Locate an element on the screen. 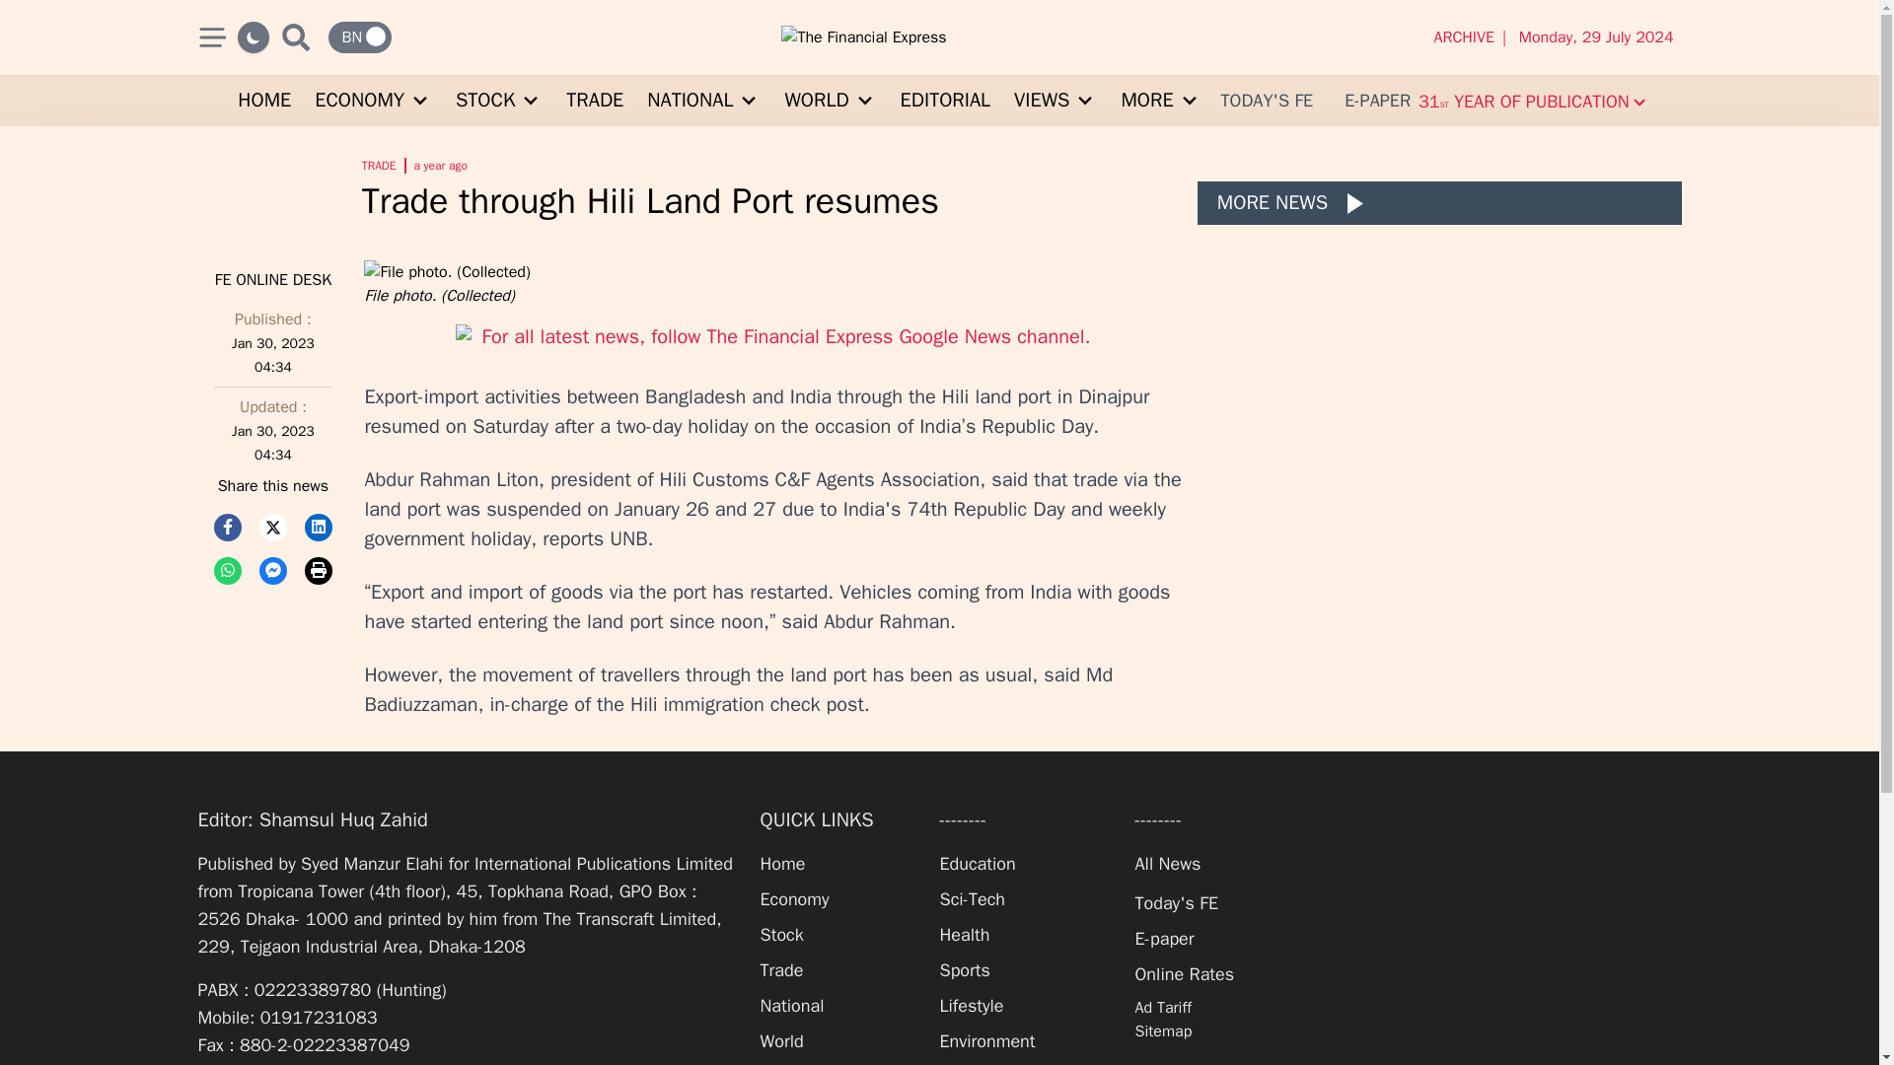 This screenshot has height=1065, width=1894. Trade through Hili Land Port resumes is located at coordinates (771, 200).